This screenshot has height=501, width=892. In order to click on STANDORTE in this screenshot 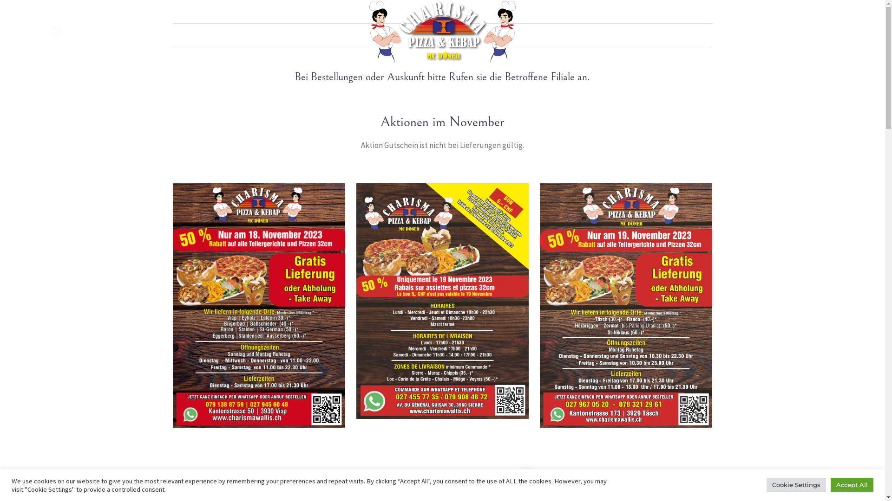, I will do `click(321, 32)`.